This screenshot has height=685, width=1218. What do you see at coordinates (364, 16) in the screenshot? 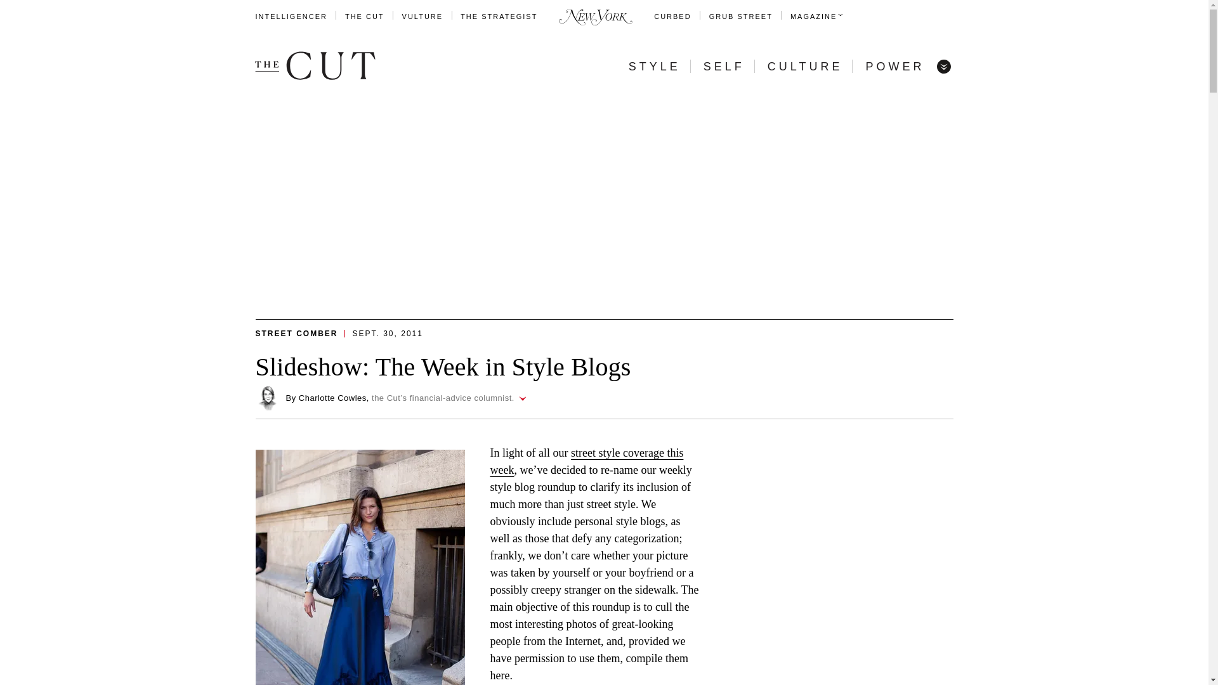
I see `THE CUT` at bounding box center [364, 16].